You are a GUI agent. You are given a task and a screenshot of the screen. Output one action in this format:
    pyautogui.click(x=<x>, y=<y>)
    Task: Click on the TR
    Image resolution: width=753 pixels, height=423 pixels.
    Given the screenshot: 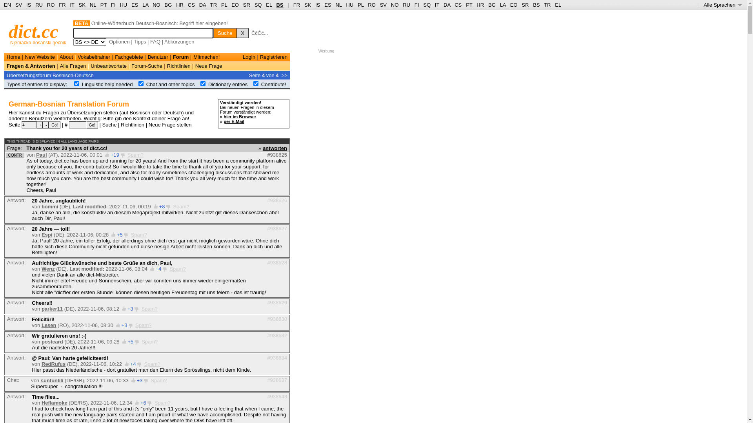 What is the action you would take?
    pyautogui.click(x=213, y=5)
    